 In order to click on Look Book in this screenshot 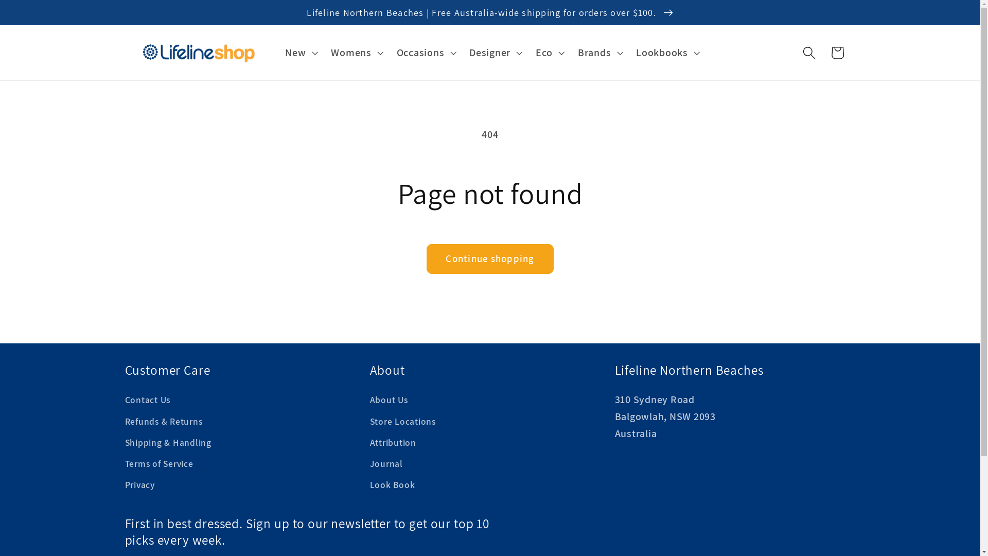, I will do `click(392, 485)`.